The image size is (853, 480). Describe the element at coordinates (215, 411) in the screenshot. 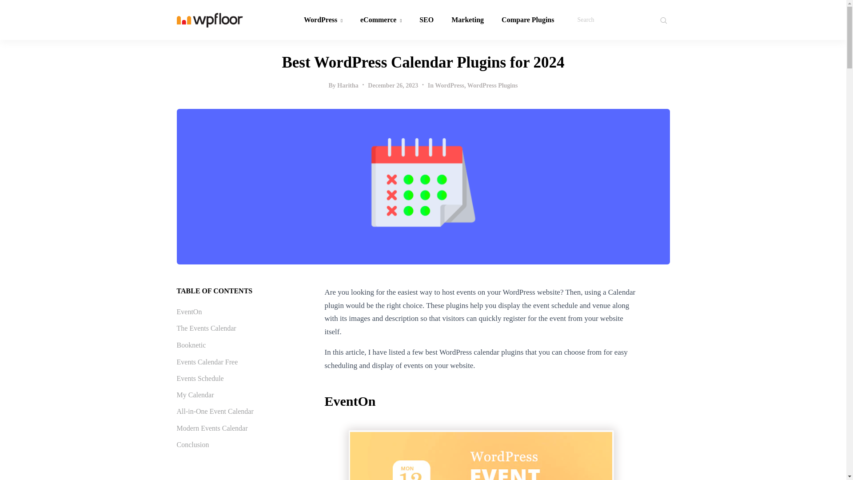

I see `All-in-One Event Calendar` at that location.